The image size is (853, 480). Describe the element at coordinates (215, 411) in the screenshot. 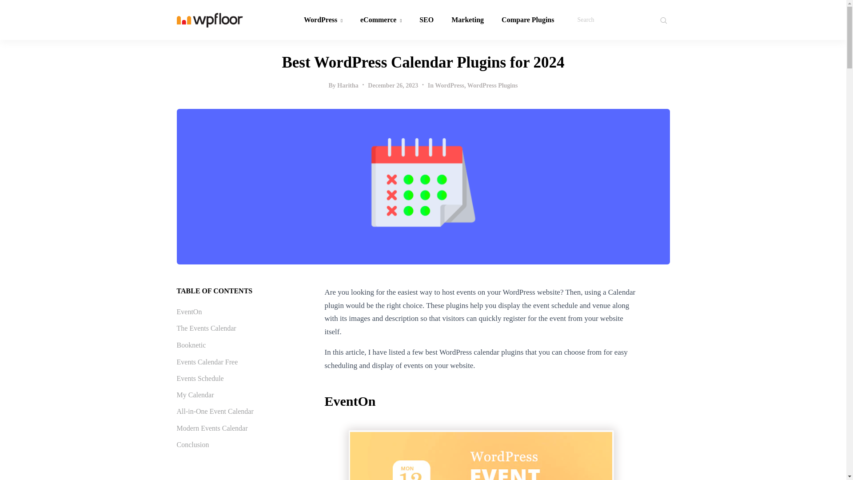

I see `All-in-One Event Calendar` at that location.